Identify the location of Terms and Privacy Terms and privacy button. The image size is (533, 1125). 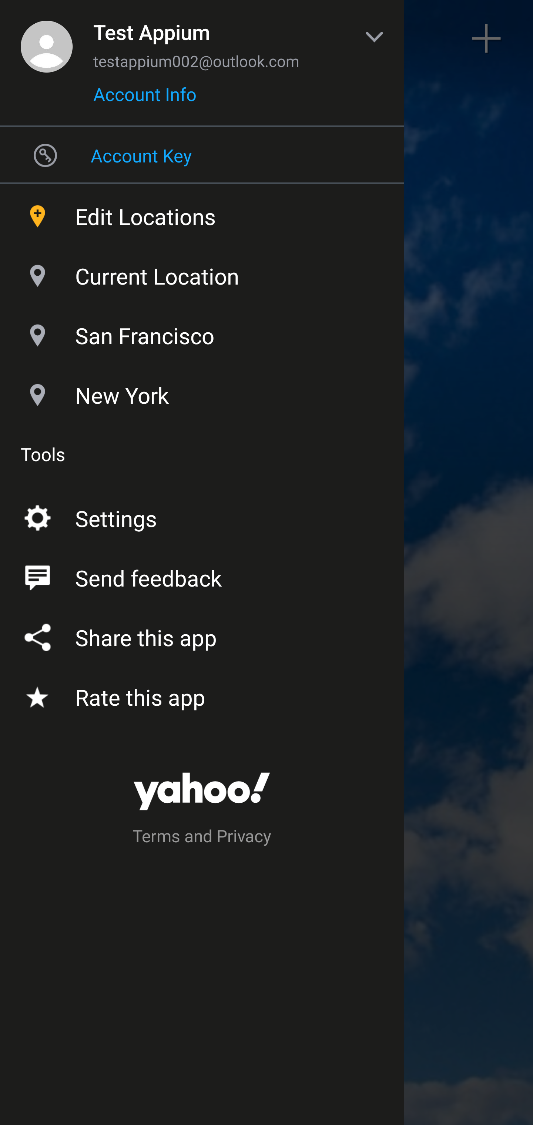
(202, 838).